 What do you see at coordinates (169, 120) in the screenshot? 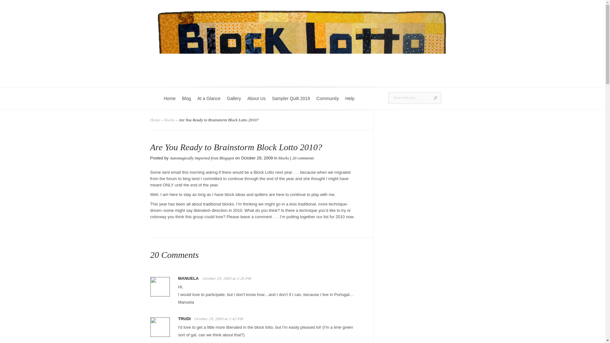
I see `blocks` at bounding box center [169, 120].